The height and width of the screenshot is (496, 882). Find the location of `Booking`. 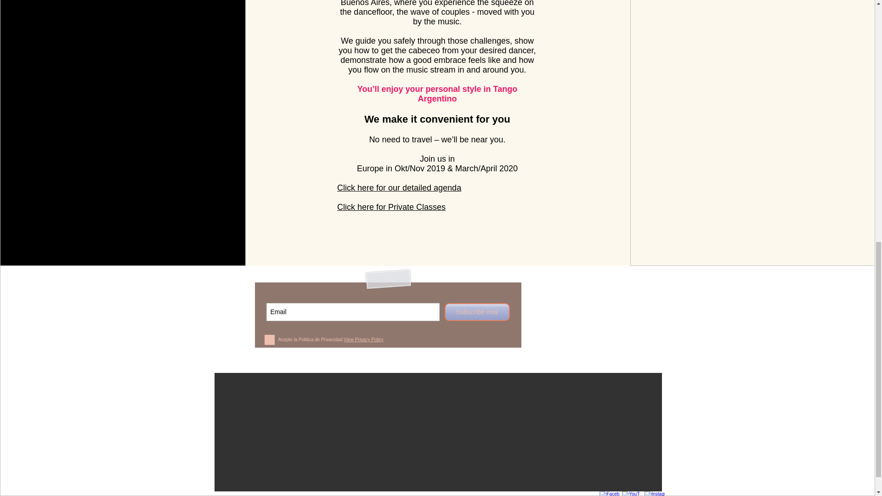

Booking is located at coordinates (396, 409).